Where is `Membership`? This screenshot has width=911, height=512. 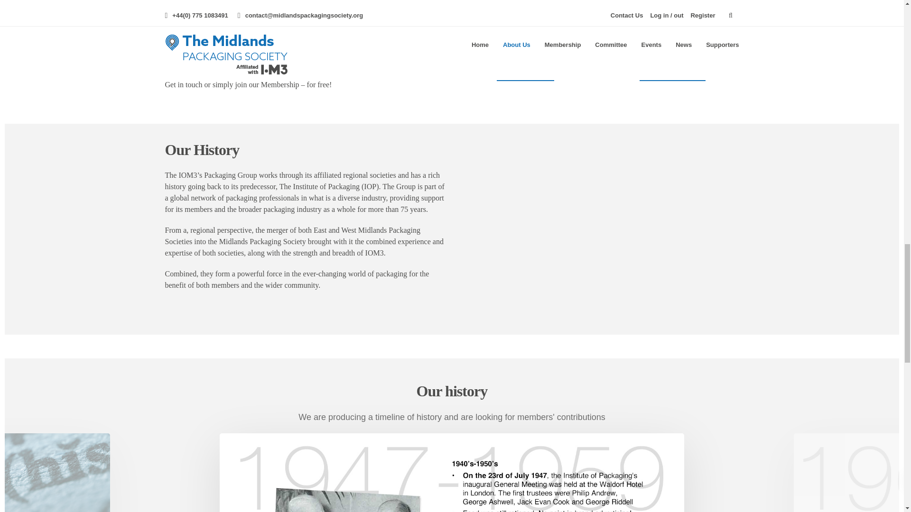
Membership is located at coordinates (525, 67).